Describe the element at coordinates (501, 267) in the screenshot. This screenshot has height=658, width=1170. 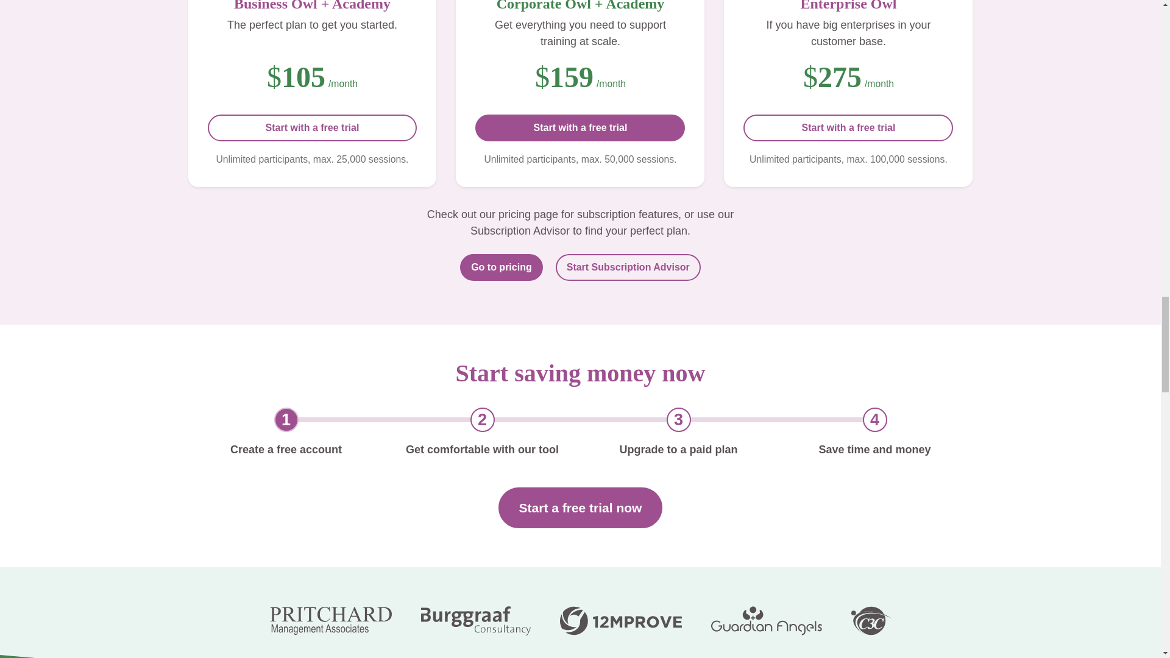
I see `Go to pricing` at that location.